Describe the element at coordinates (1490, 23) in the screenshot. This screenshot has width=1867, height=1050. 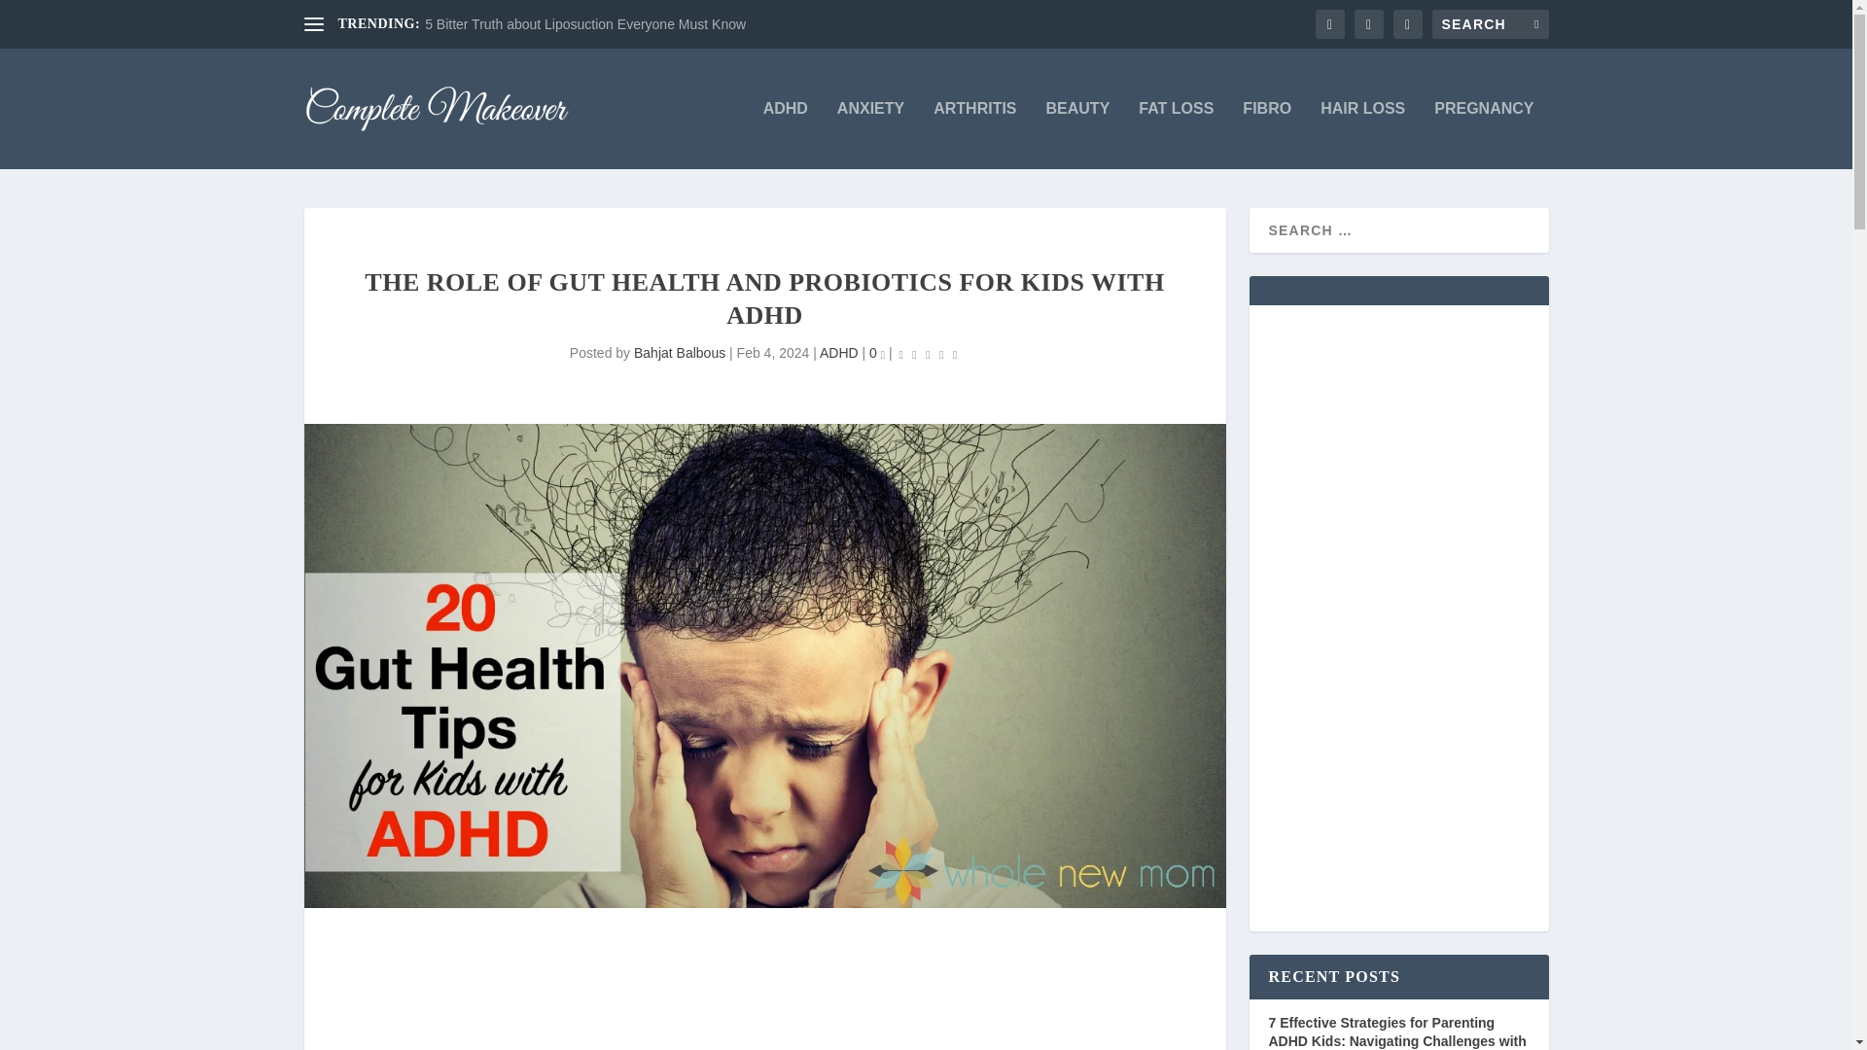
I see `Search for:` at that location.